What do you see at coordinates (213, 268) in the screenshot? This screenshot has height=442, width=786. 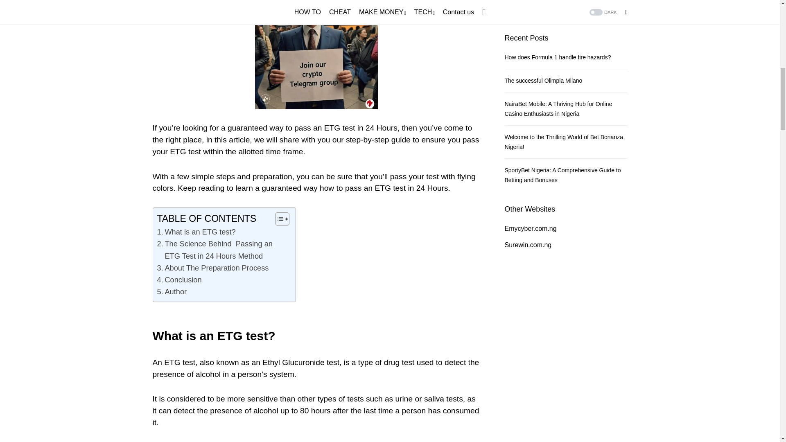 I see `About The Preparation Process` at bounding box center [213, 268].